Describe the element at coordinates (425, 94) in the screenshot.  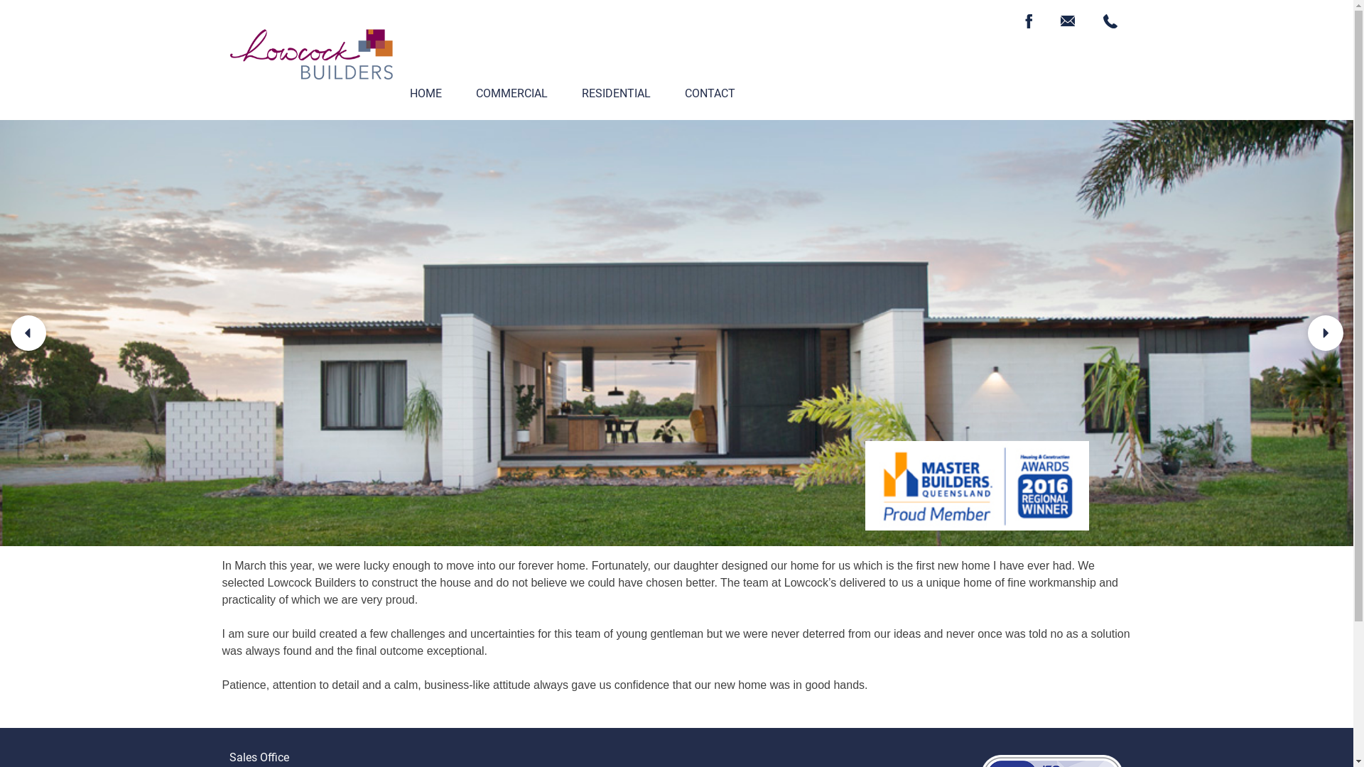
I see `HOME` at that location.